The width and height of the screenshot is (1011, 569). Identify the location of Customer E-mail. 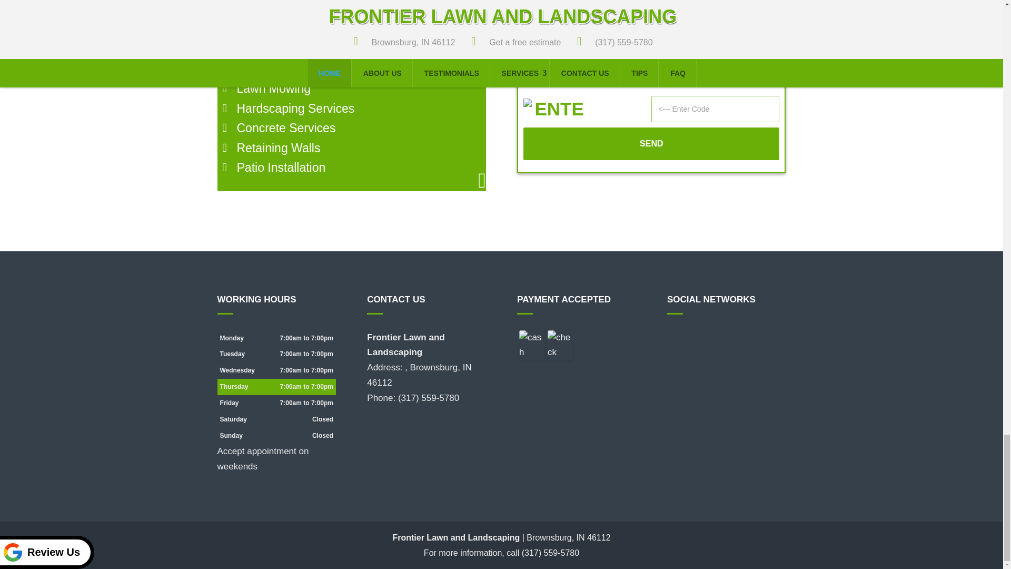
(651, 3).